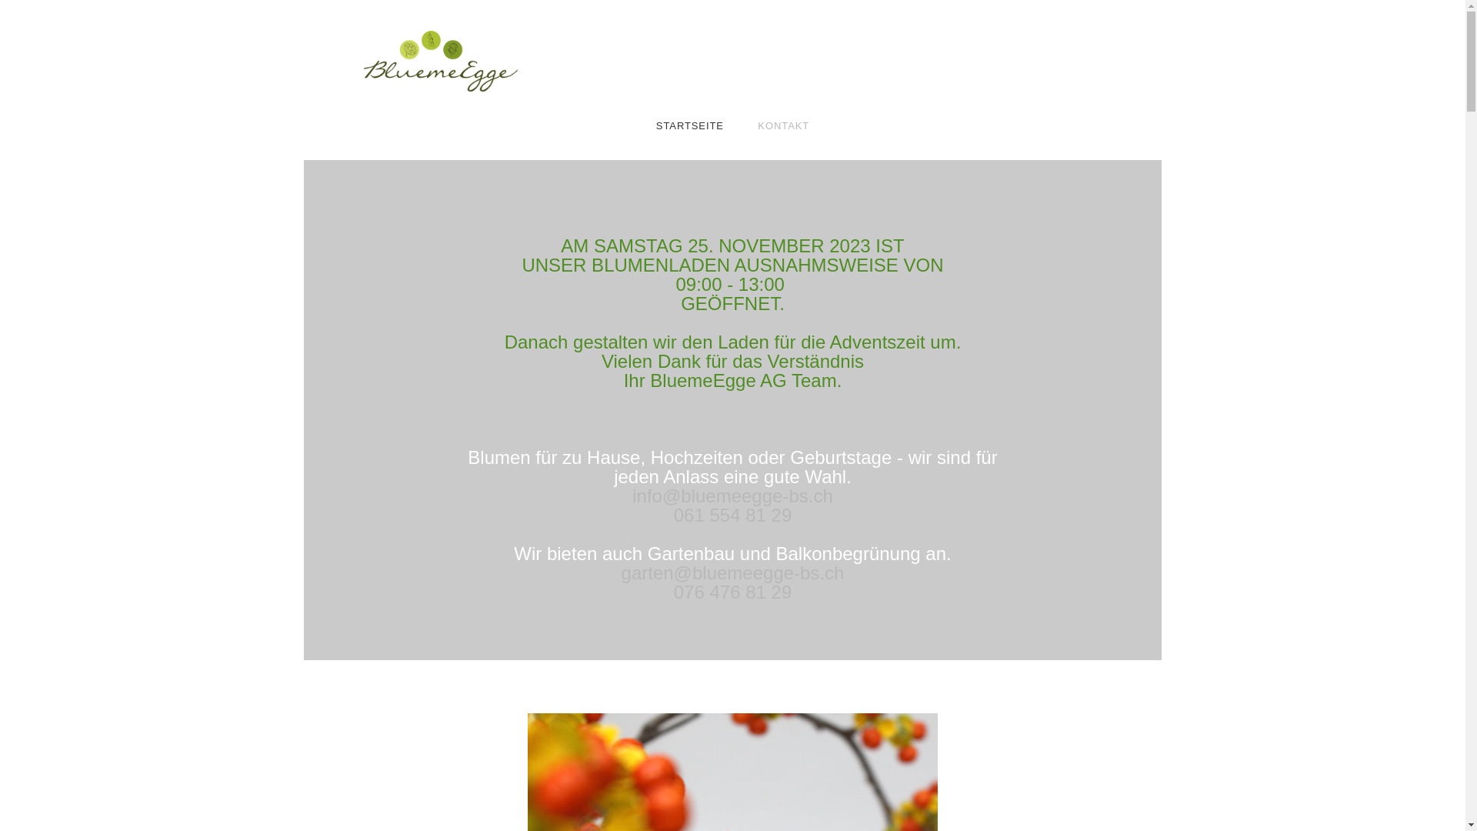 This screenshot has height=831, width=1477. I want to click on 061 554 81 29, so click(732, 516).